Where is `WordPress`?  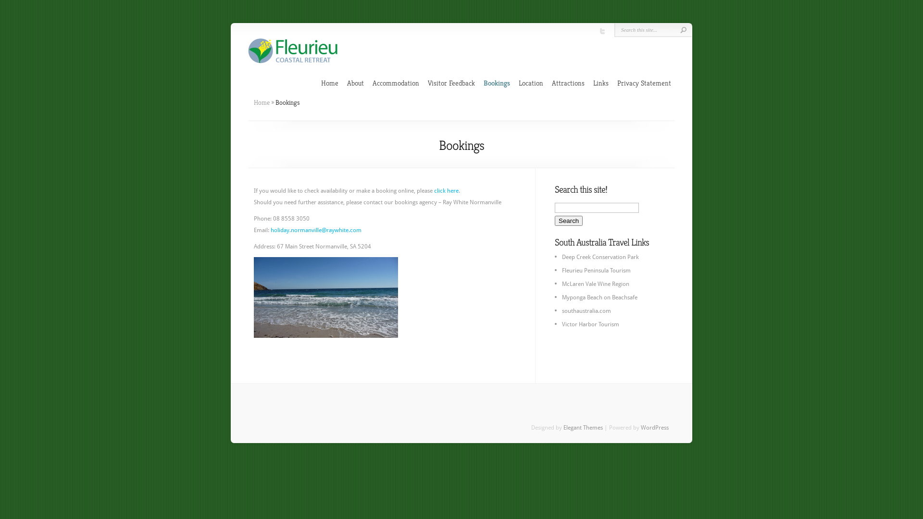 WordPress is located at coordinates (655, 428).